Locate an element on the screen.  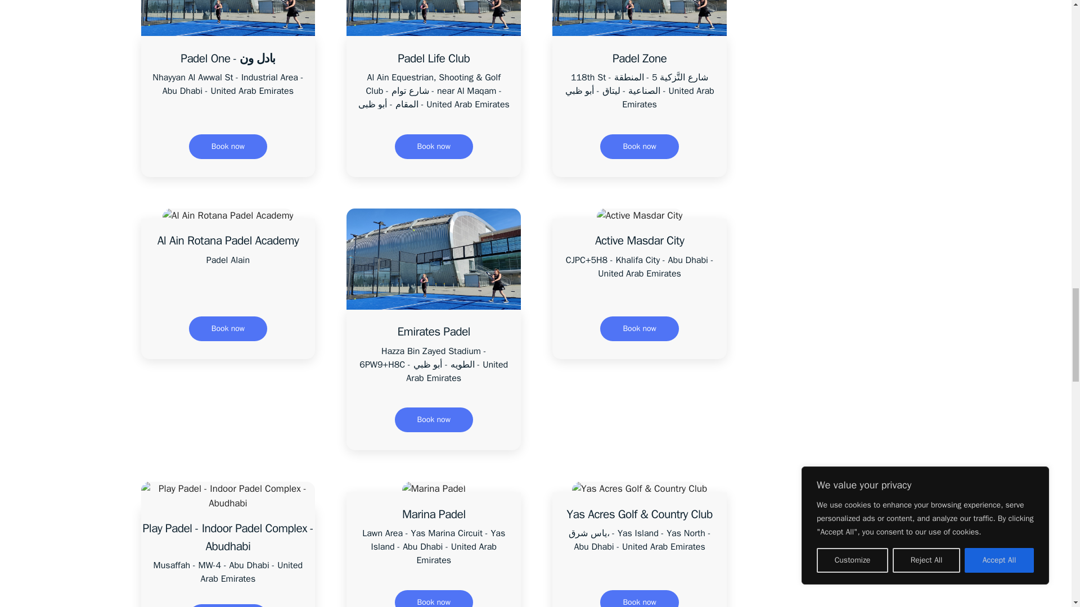
Book now is located at coordinates (434, 146).